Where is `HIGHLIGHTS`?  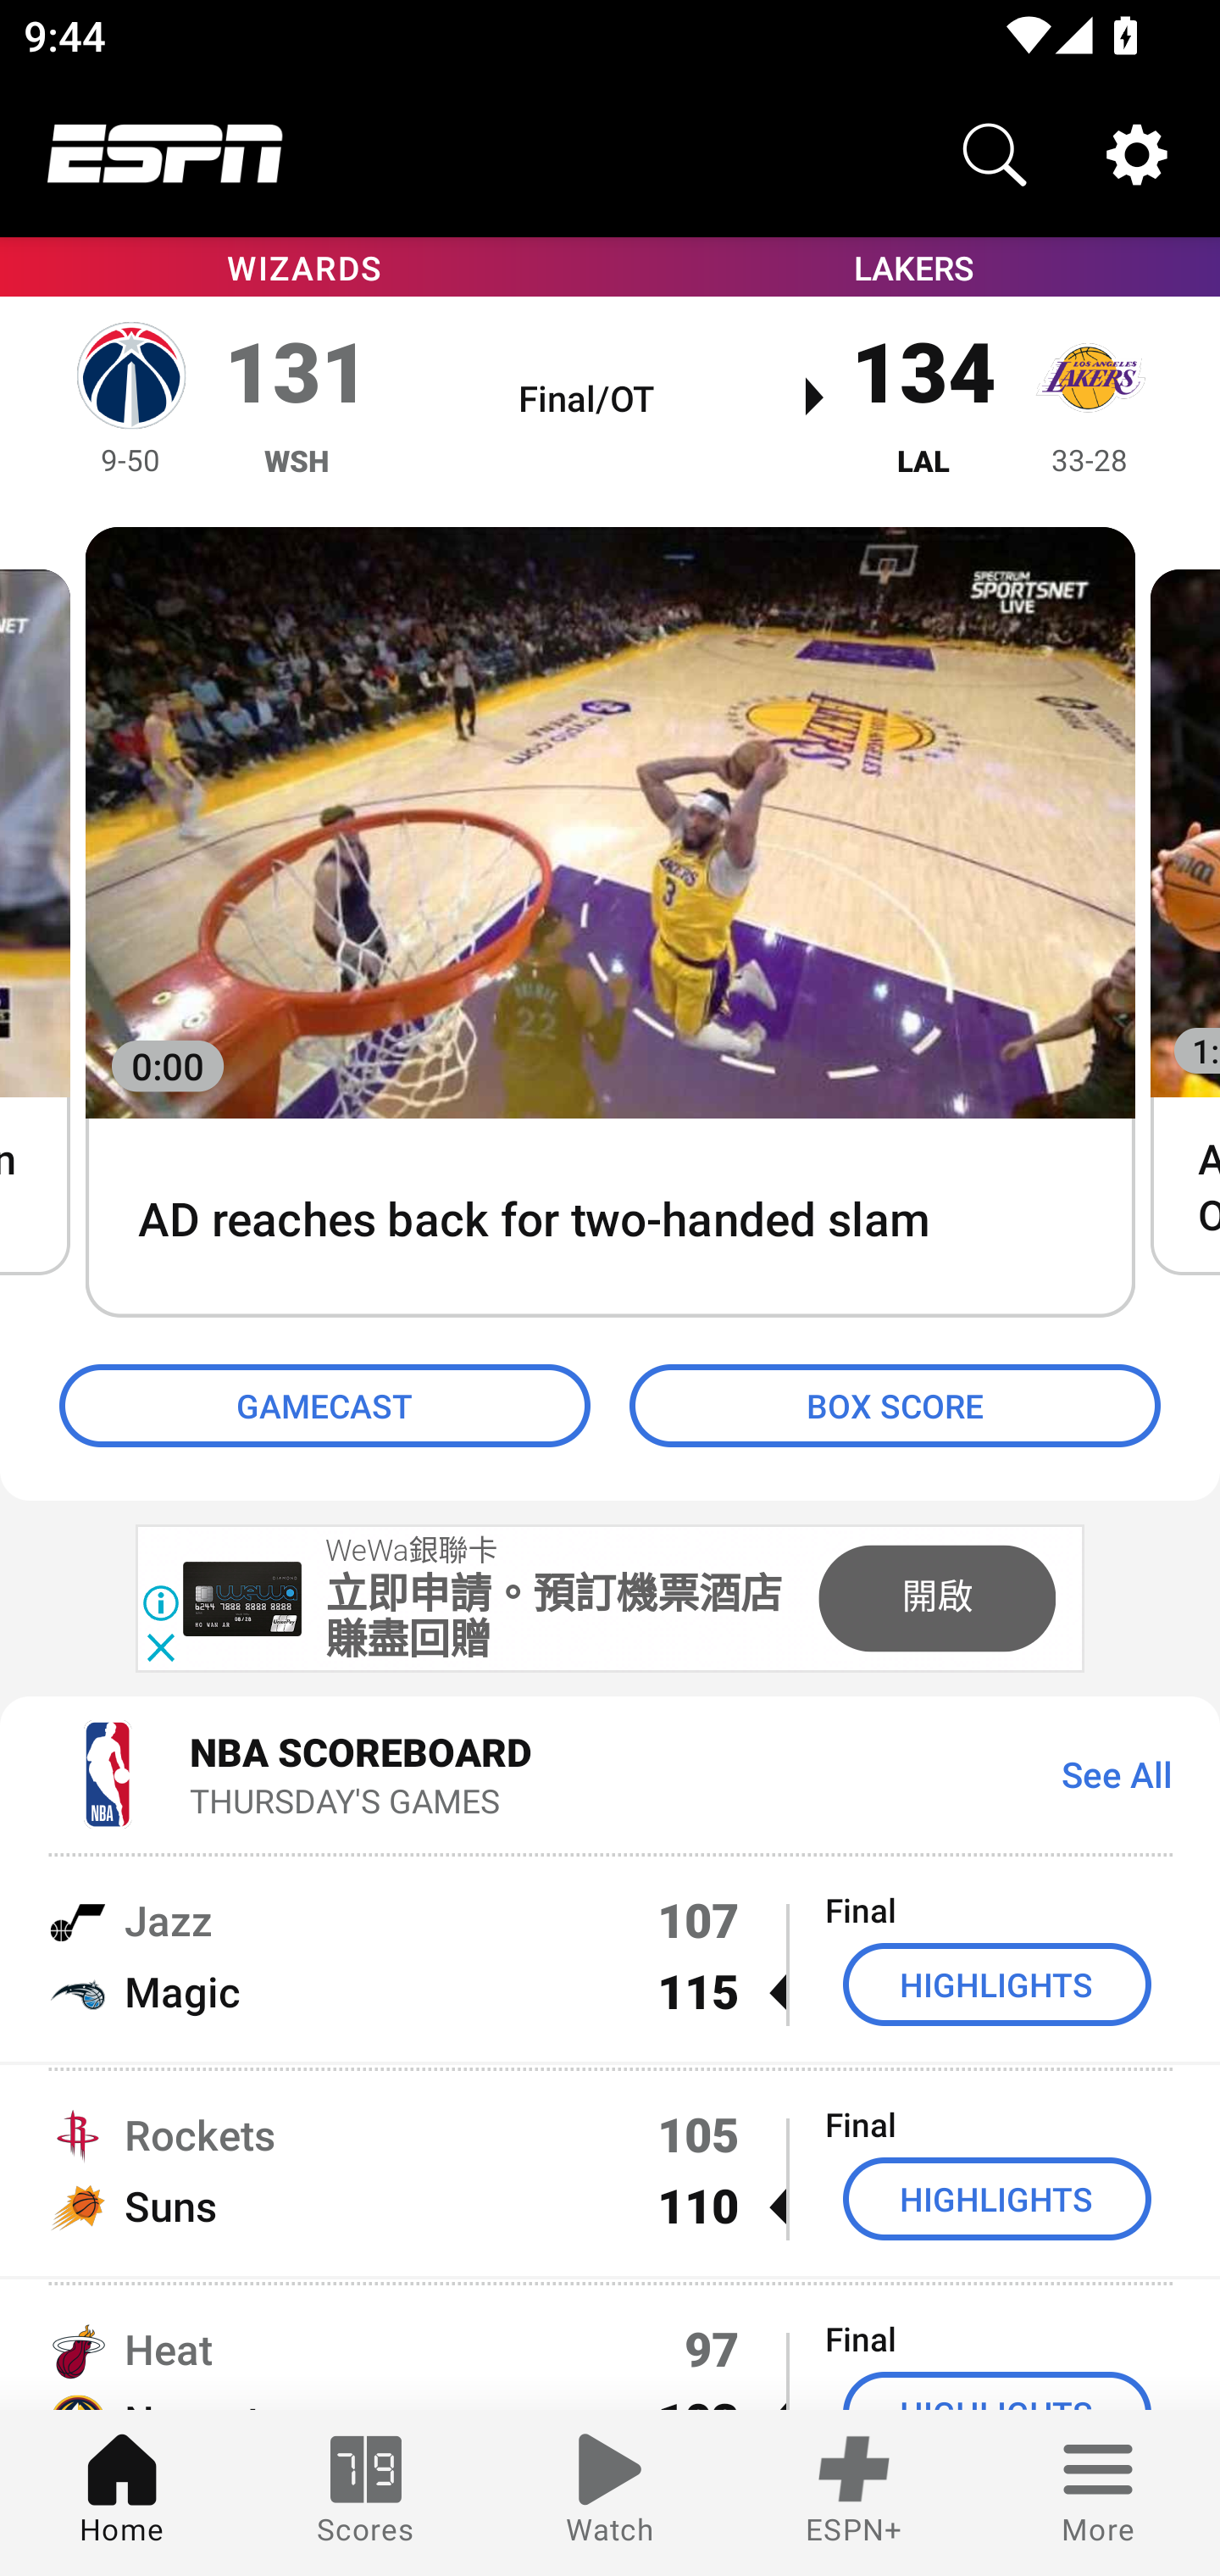 HIGHLIGHTS is located at coordinates (997, 2200).